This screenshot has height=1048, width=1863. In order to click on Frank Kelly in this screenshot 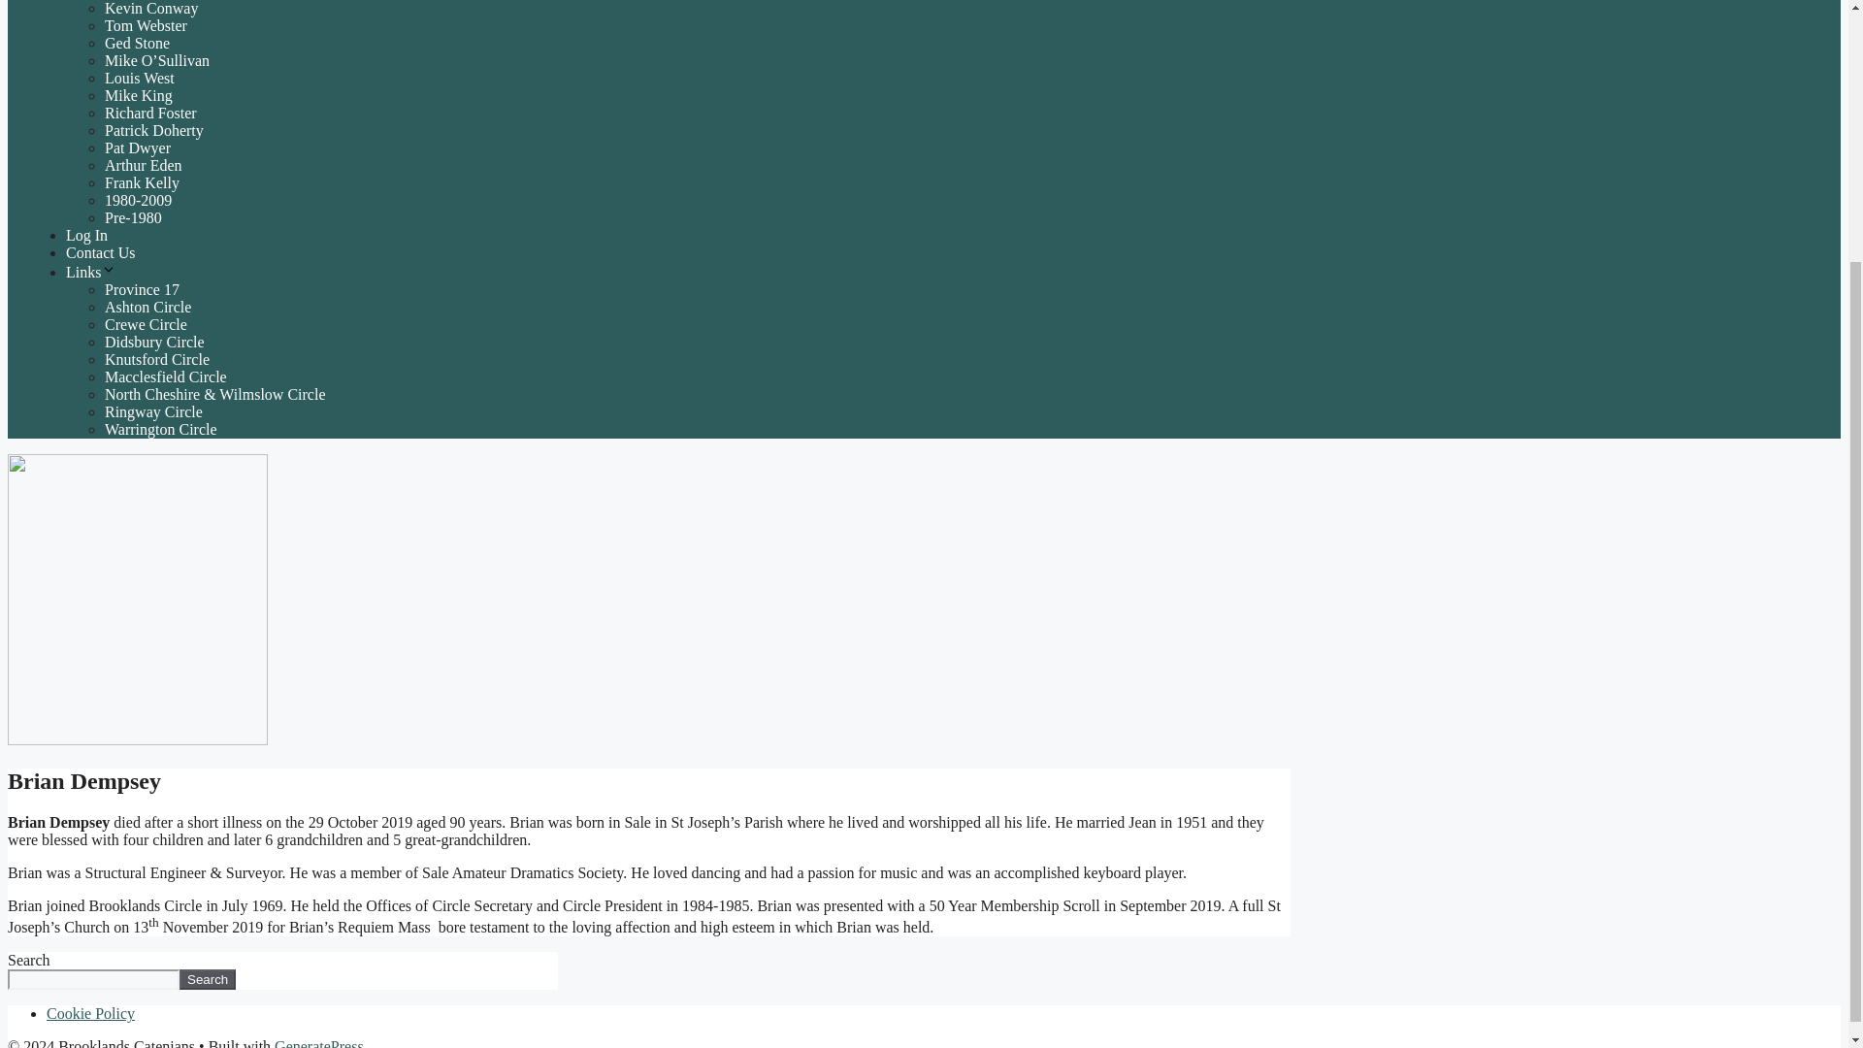, I will do `click(142, 182)`.